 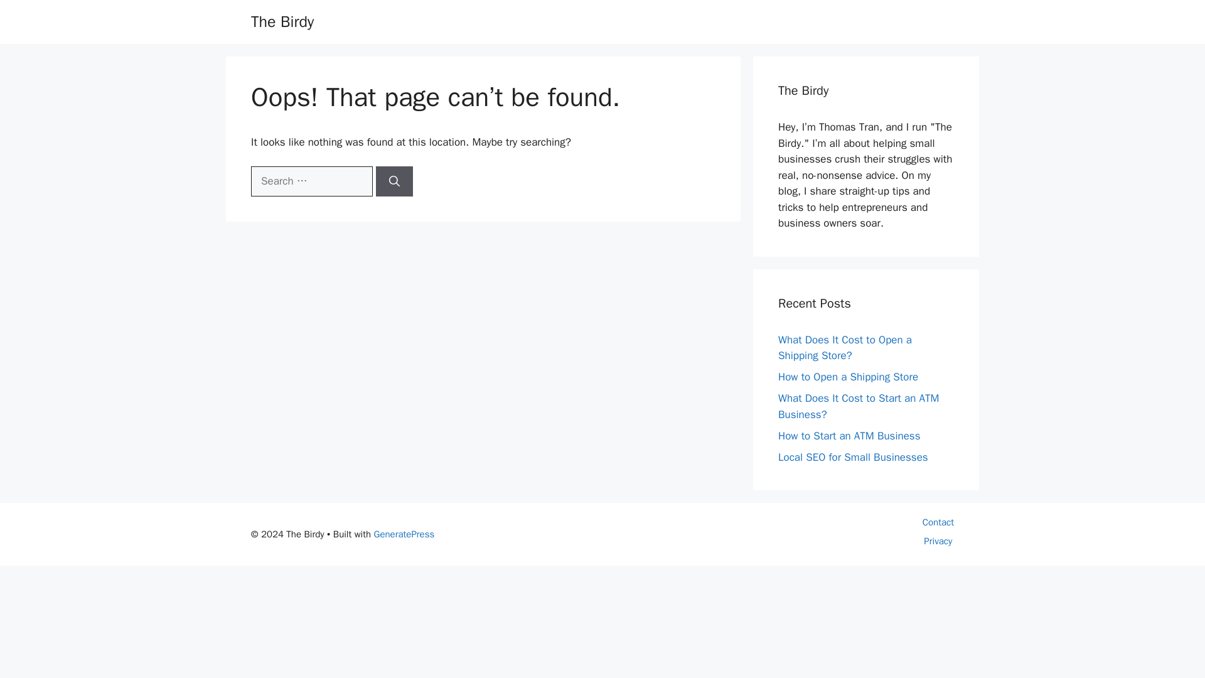 What do you see at coordinates (853, 457) in the screenshot?
I see `Local SEO for Small Businesses` at bounding box center [853, 457].